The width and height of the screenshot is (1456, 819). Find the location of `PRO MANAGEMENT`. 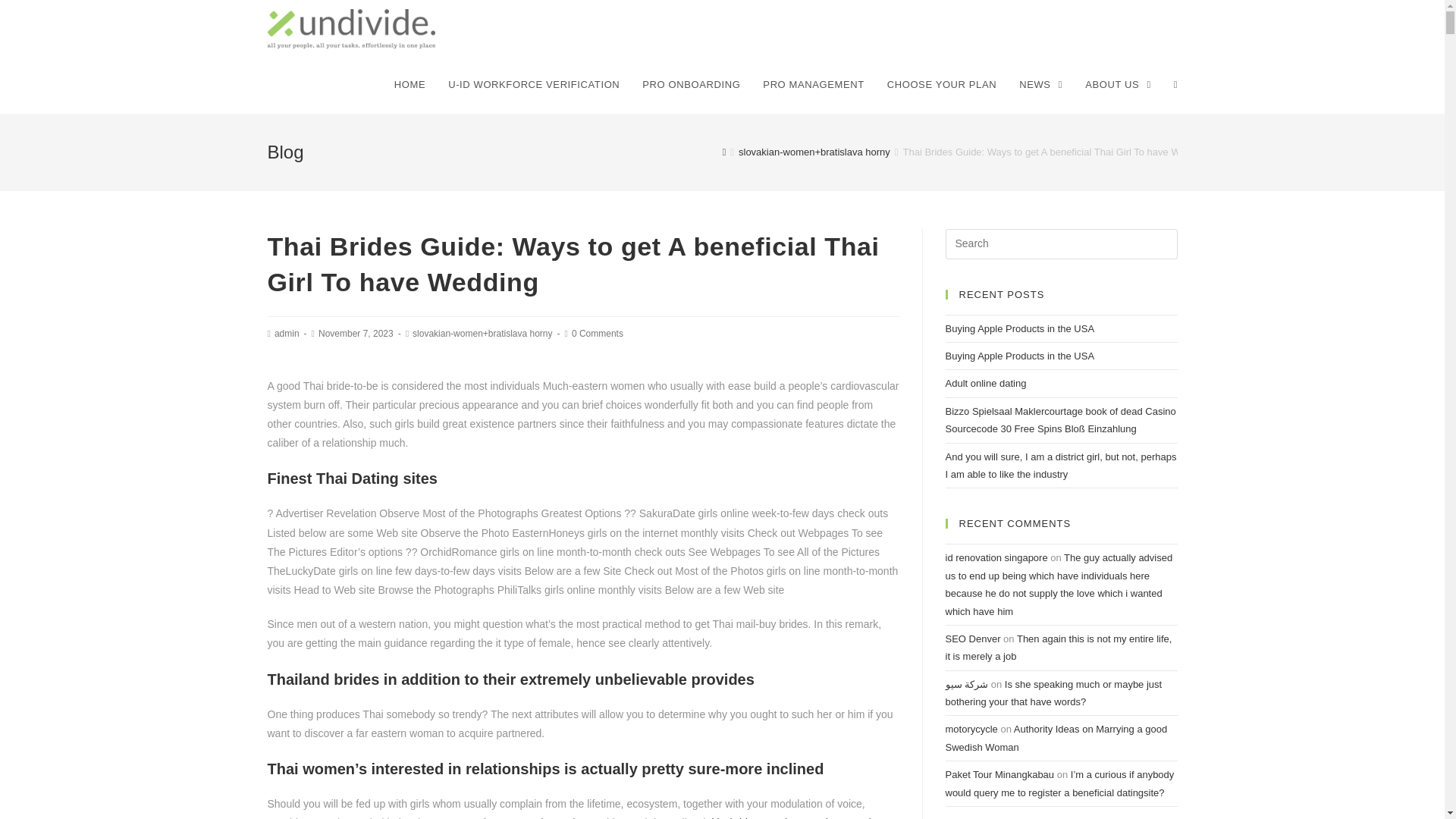

PRO MANAGEMENT is located at coordinates (813, 85).